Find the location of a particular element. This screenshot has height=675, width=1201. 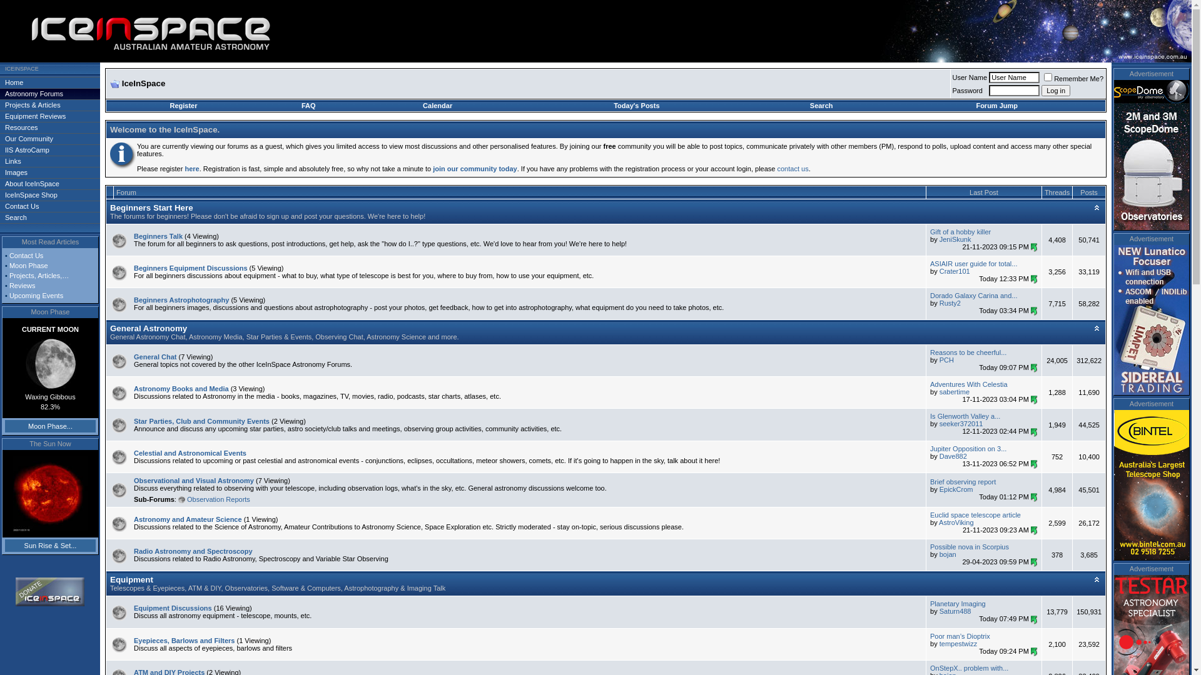

Limpet Controller is located at coordinates (1152, 320).